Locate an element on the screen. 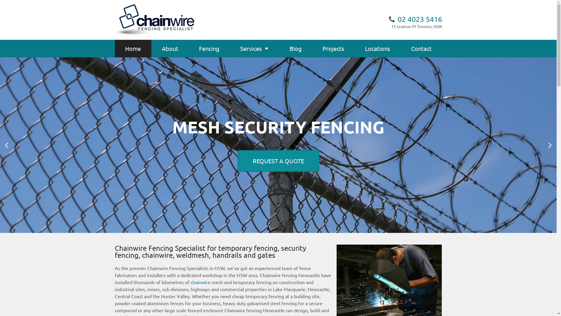 The height and width of the screenshot is (316, 561). 02 4023 5416 is located at coordinates (415, 19).